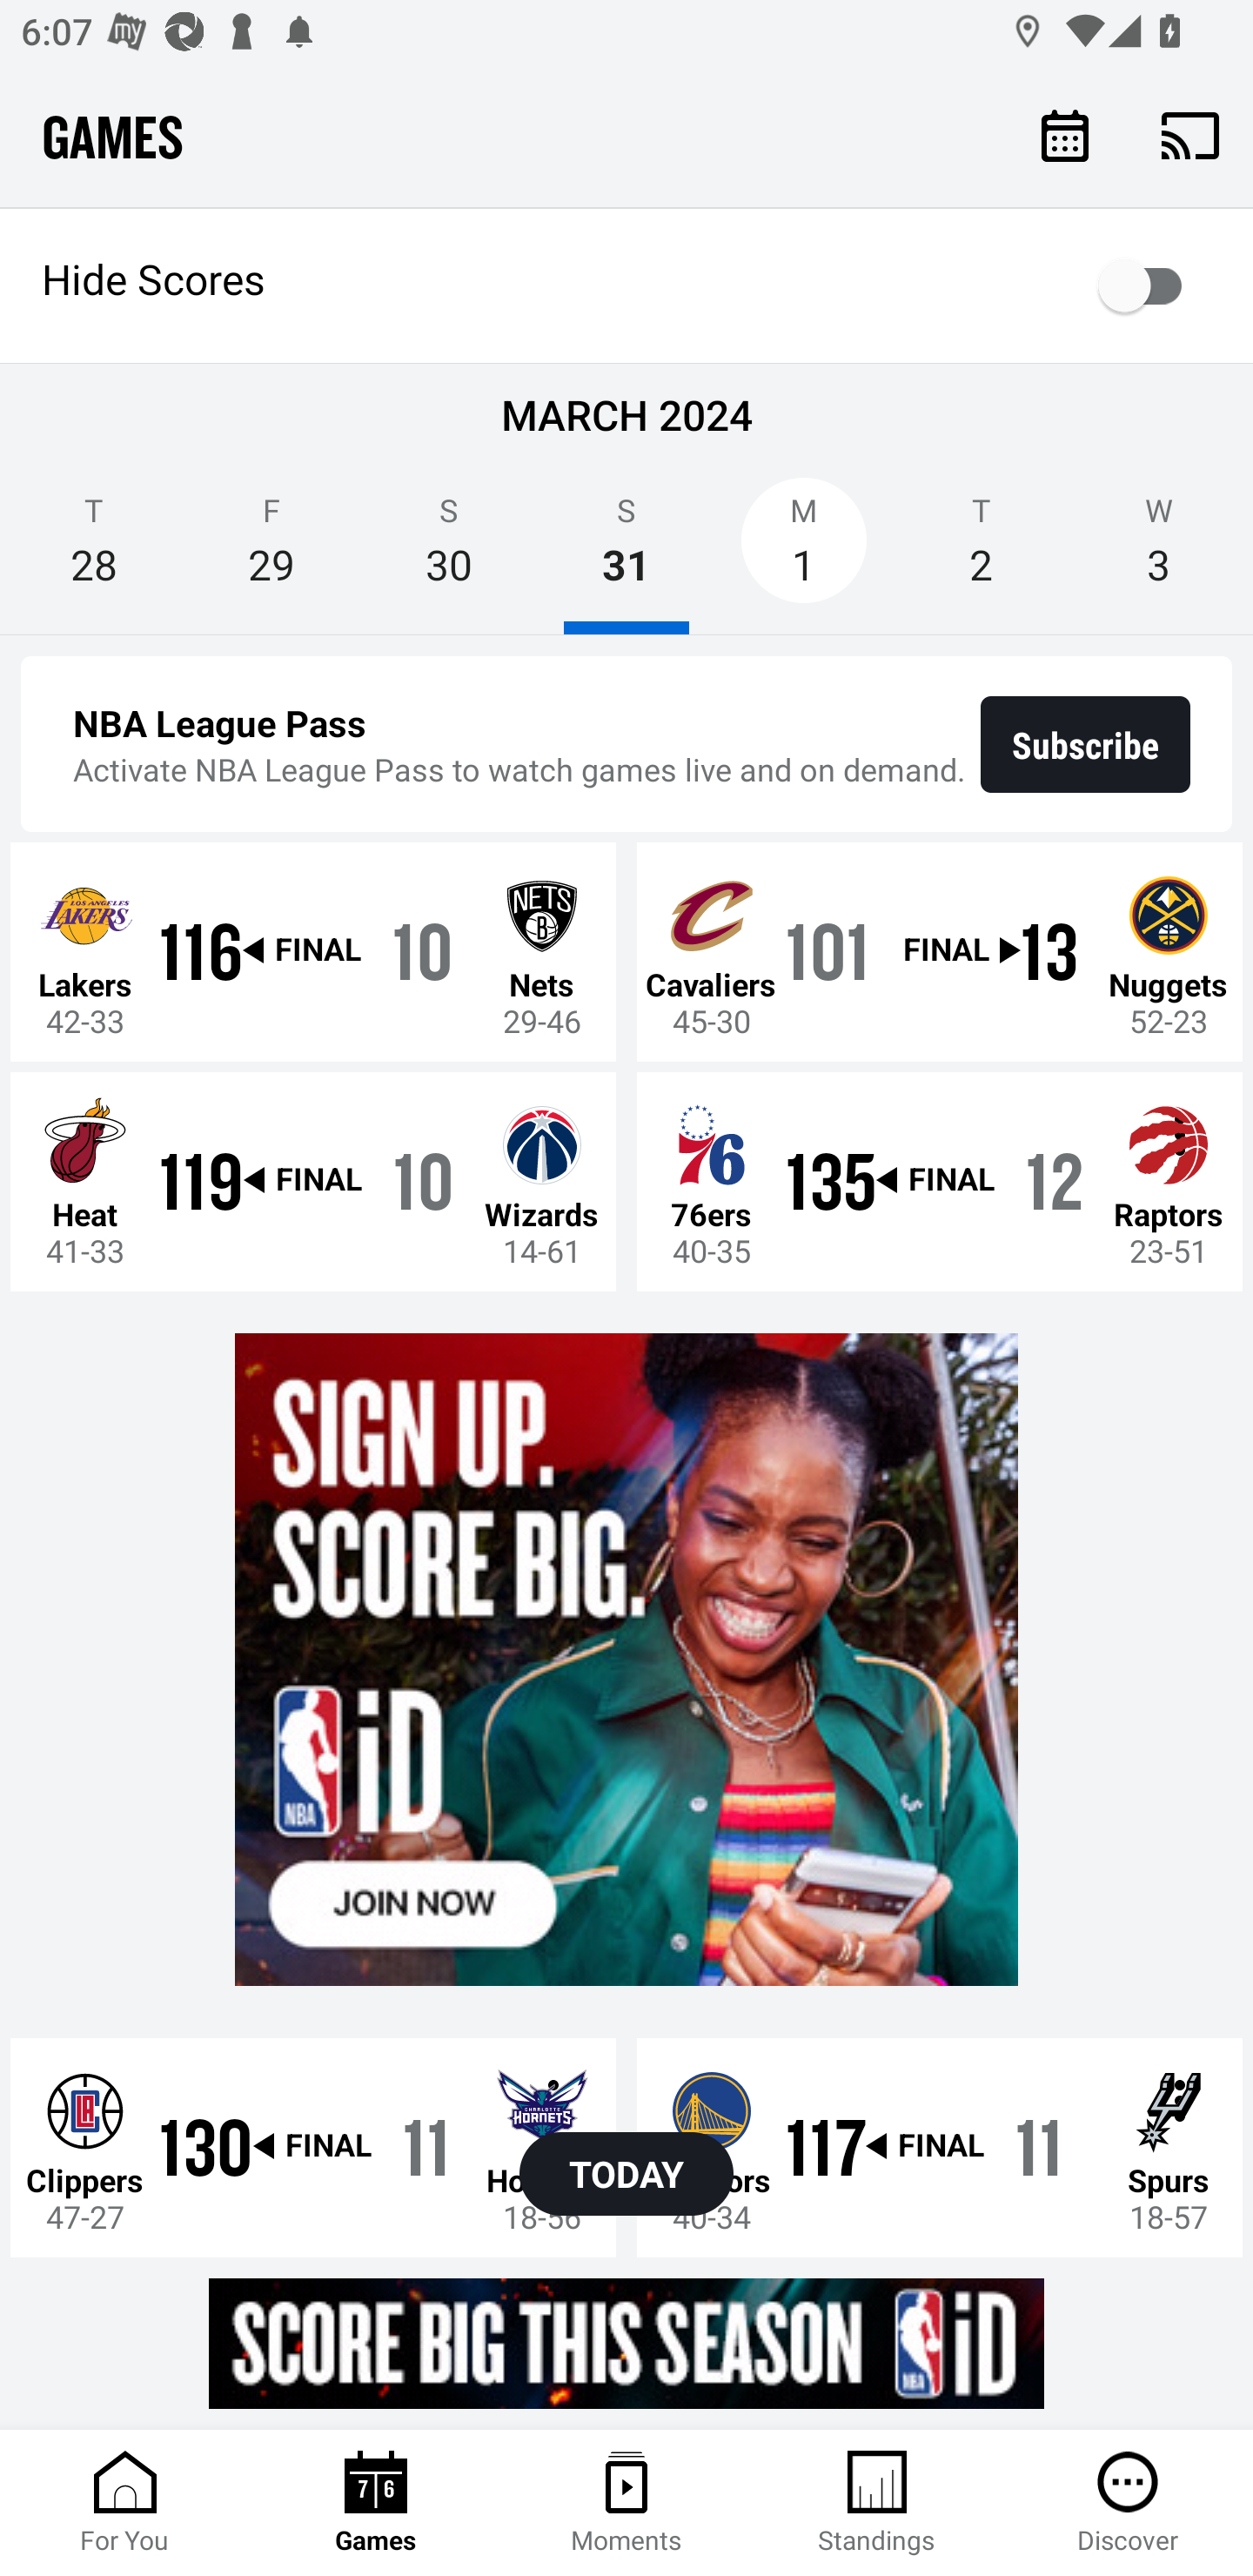 The image size is (1253, 2576). What do you see at coordinates (626, 2343) in the screenshot?
I see `g5nqqygr7owph` at bounding box center [626, 2343].